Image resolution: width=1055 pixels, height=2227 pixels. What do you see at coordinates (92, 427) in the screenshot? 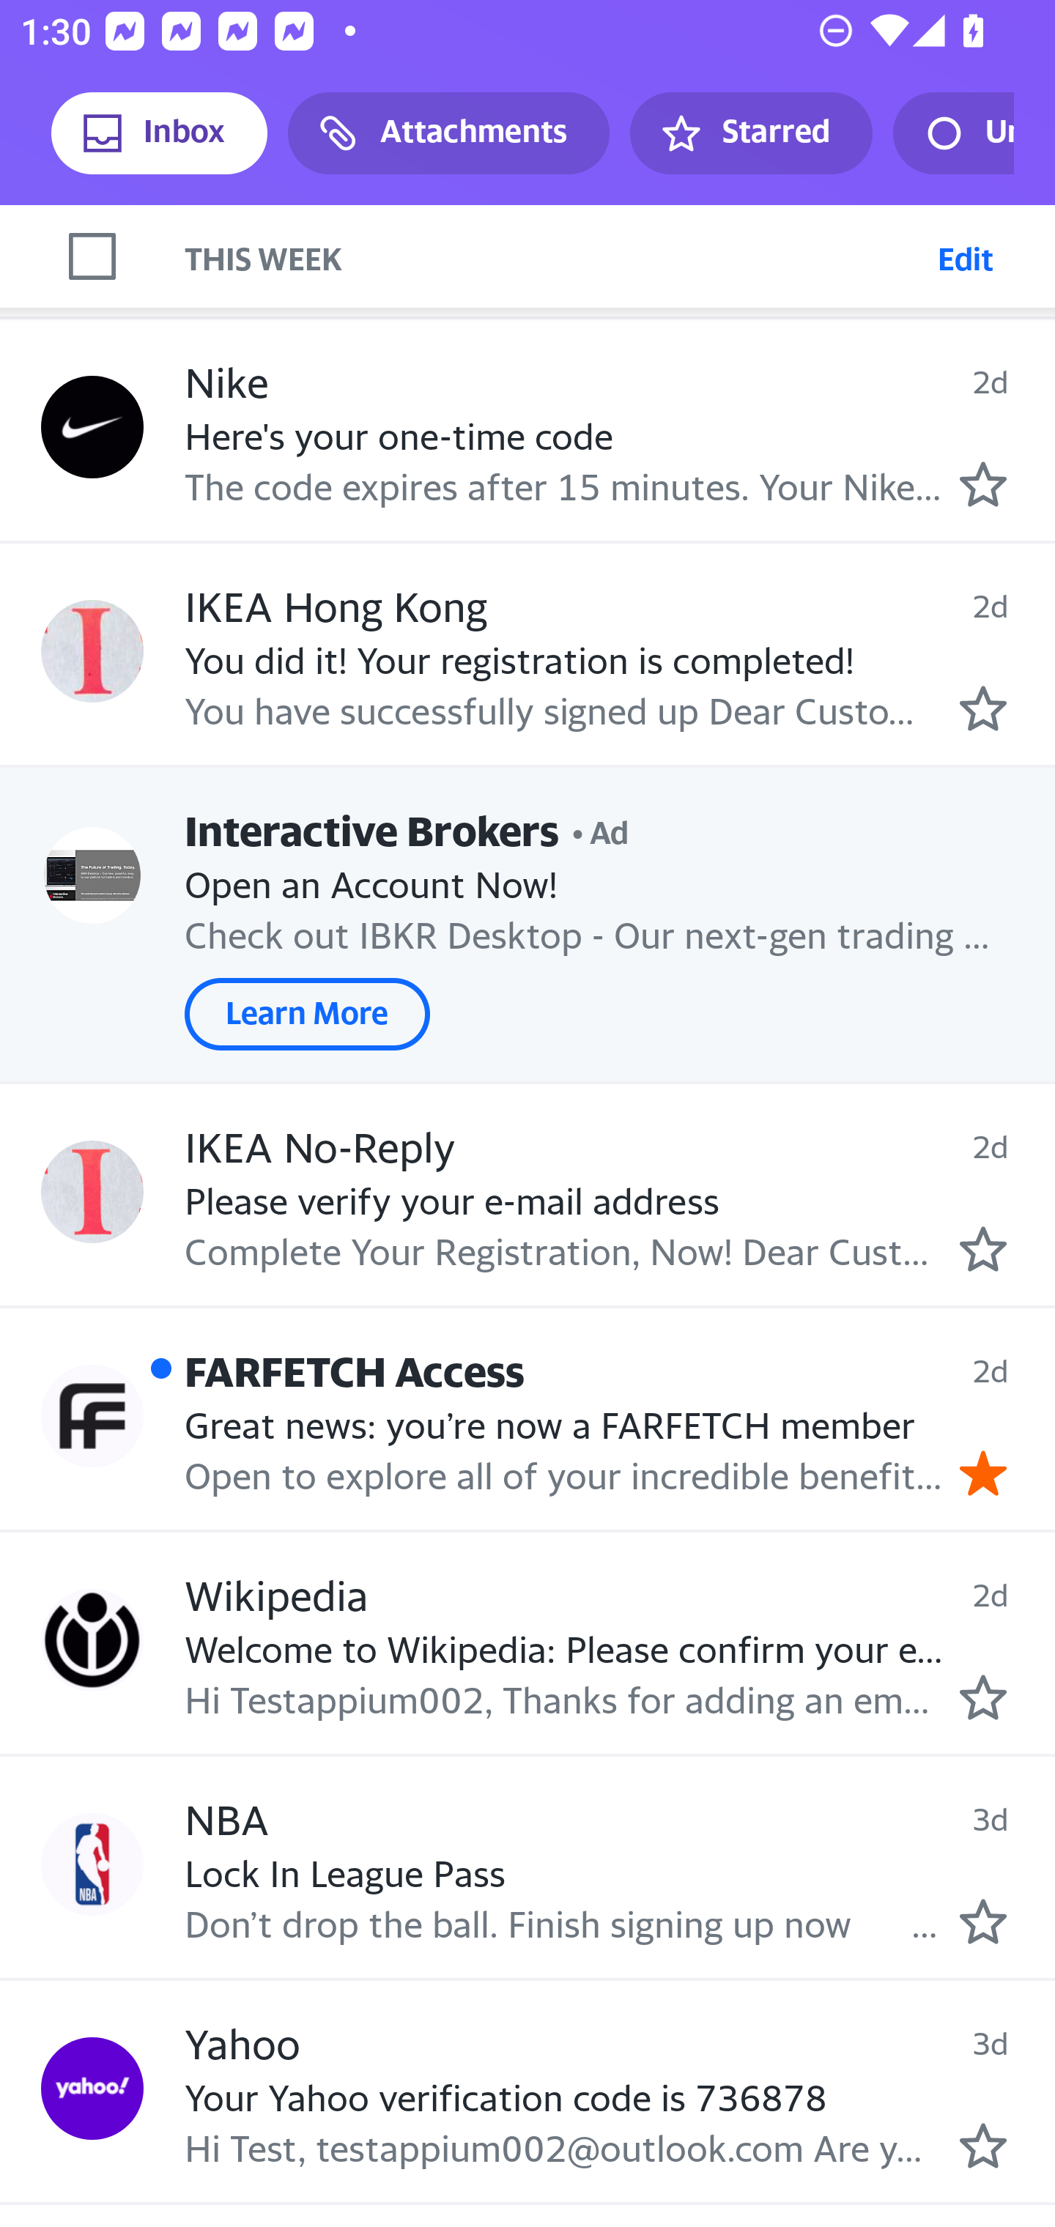
I see `Profile
Nike` at bounding box center [92, 427].